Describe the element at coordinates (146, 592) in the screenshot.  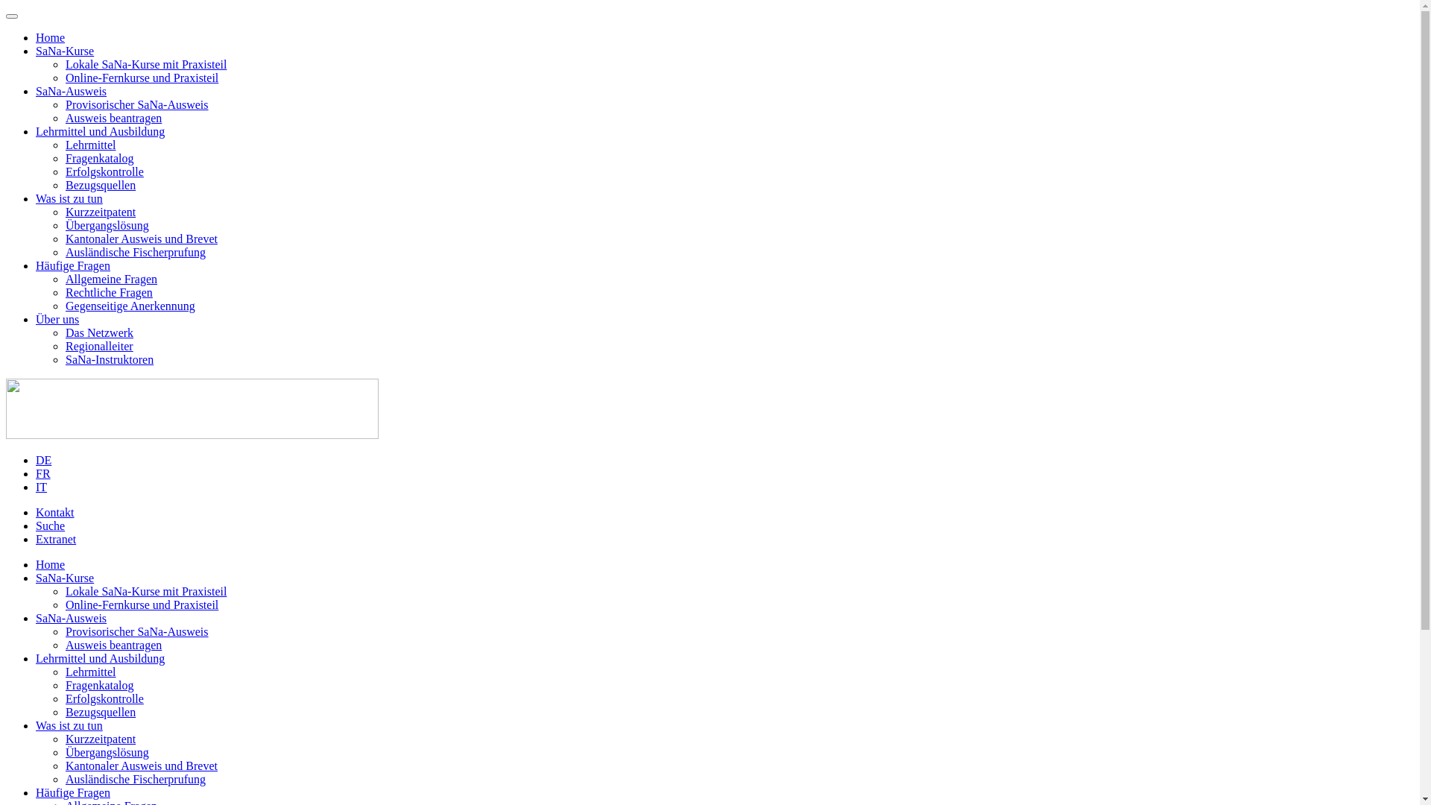
I see `Lokale SaNa-Kurse mit Praxisteil` at that location.